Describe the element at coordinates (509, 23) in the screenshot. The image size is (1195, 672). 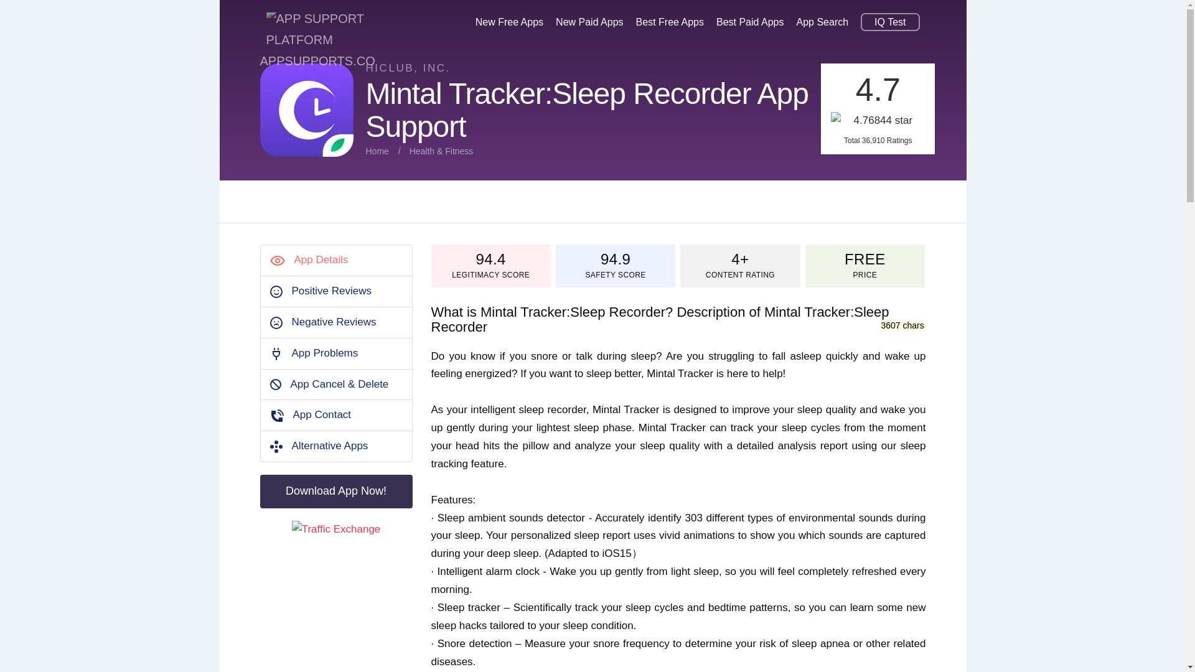
I see `New Free Apps` at that location.